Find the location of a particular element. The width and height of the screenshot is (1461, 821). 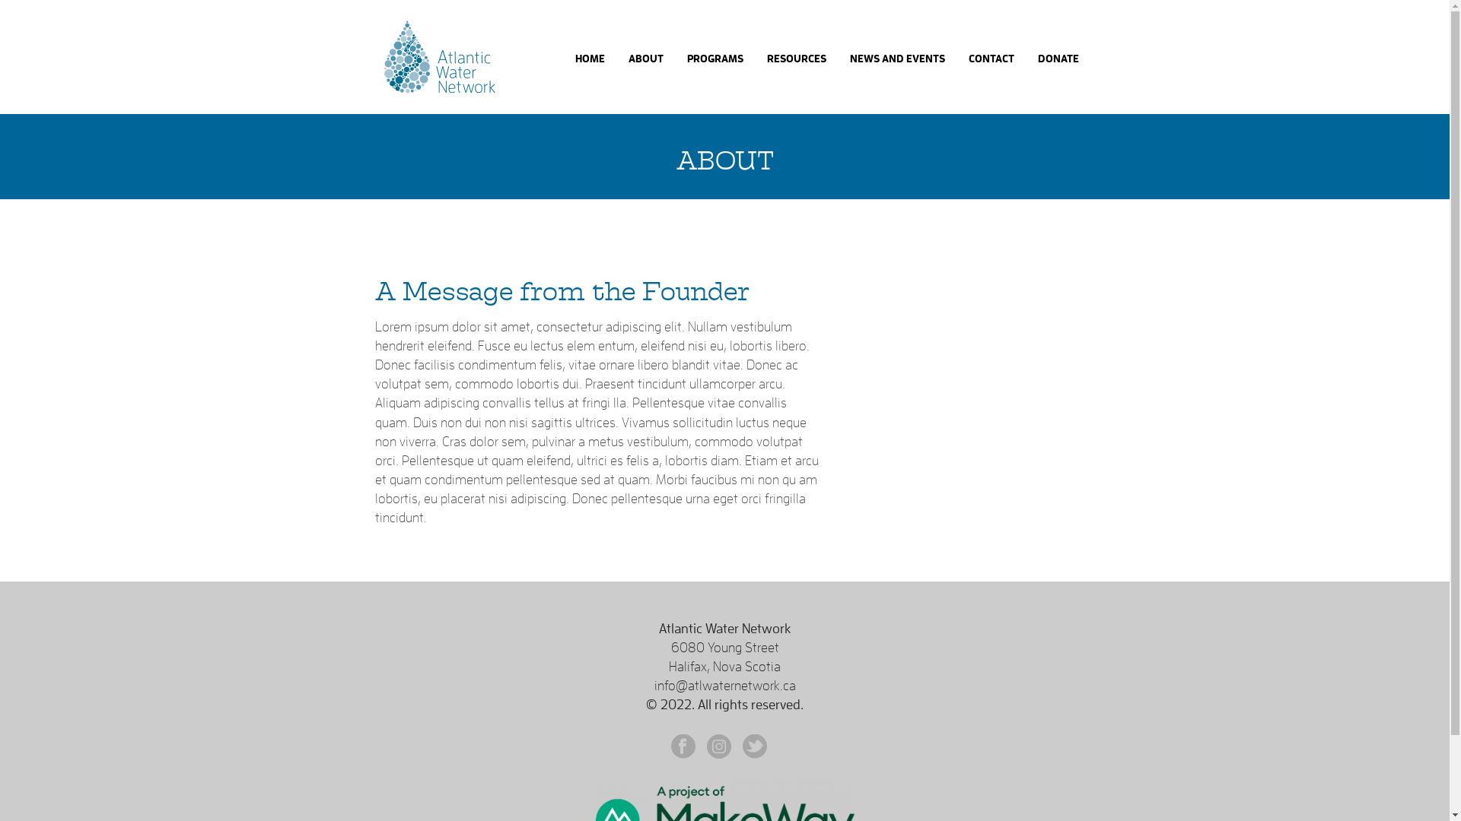

PROGRAMS is located at coordinates (715, 57).